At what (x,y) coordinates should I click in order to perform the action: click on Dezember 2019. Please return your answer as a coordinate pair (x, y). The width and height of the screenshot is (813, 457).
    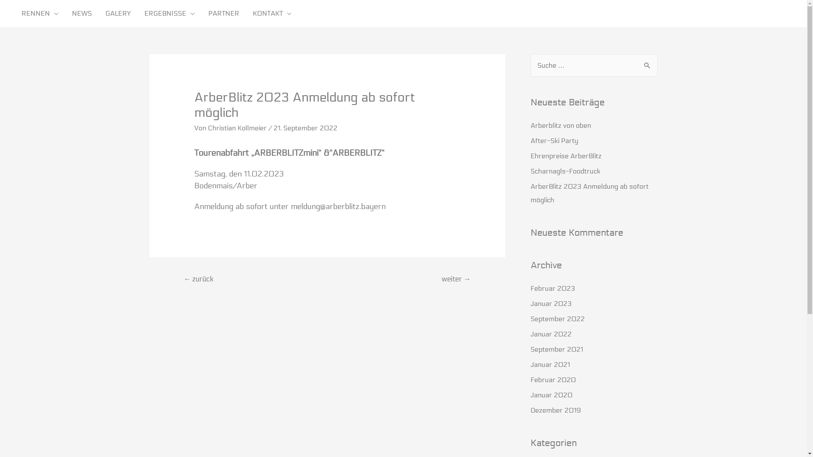
    Looking at the image, I should click on (556, 410).